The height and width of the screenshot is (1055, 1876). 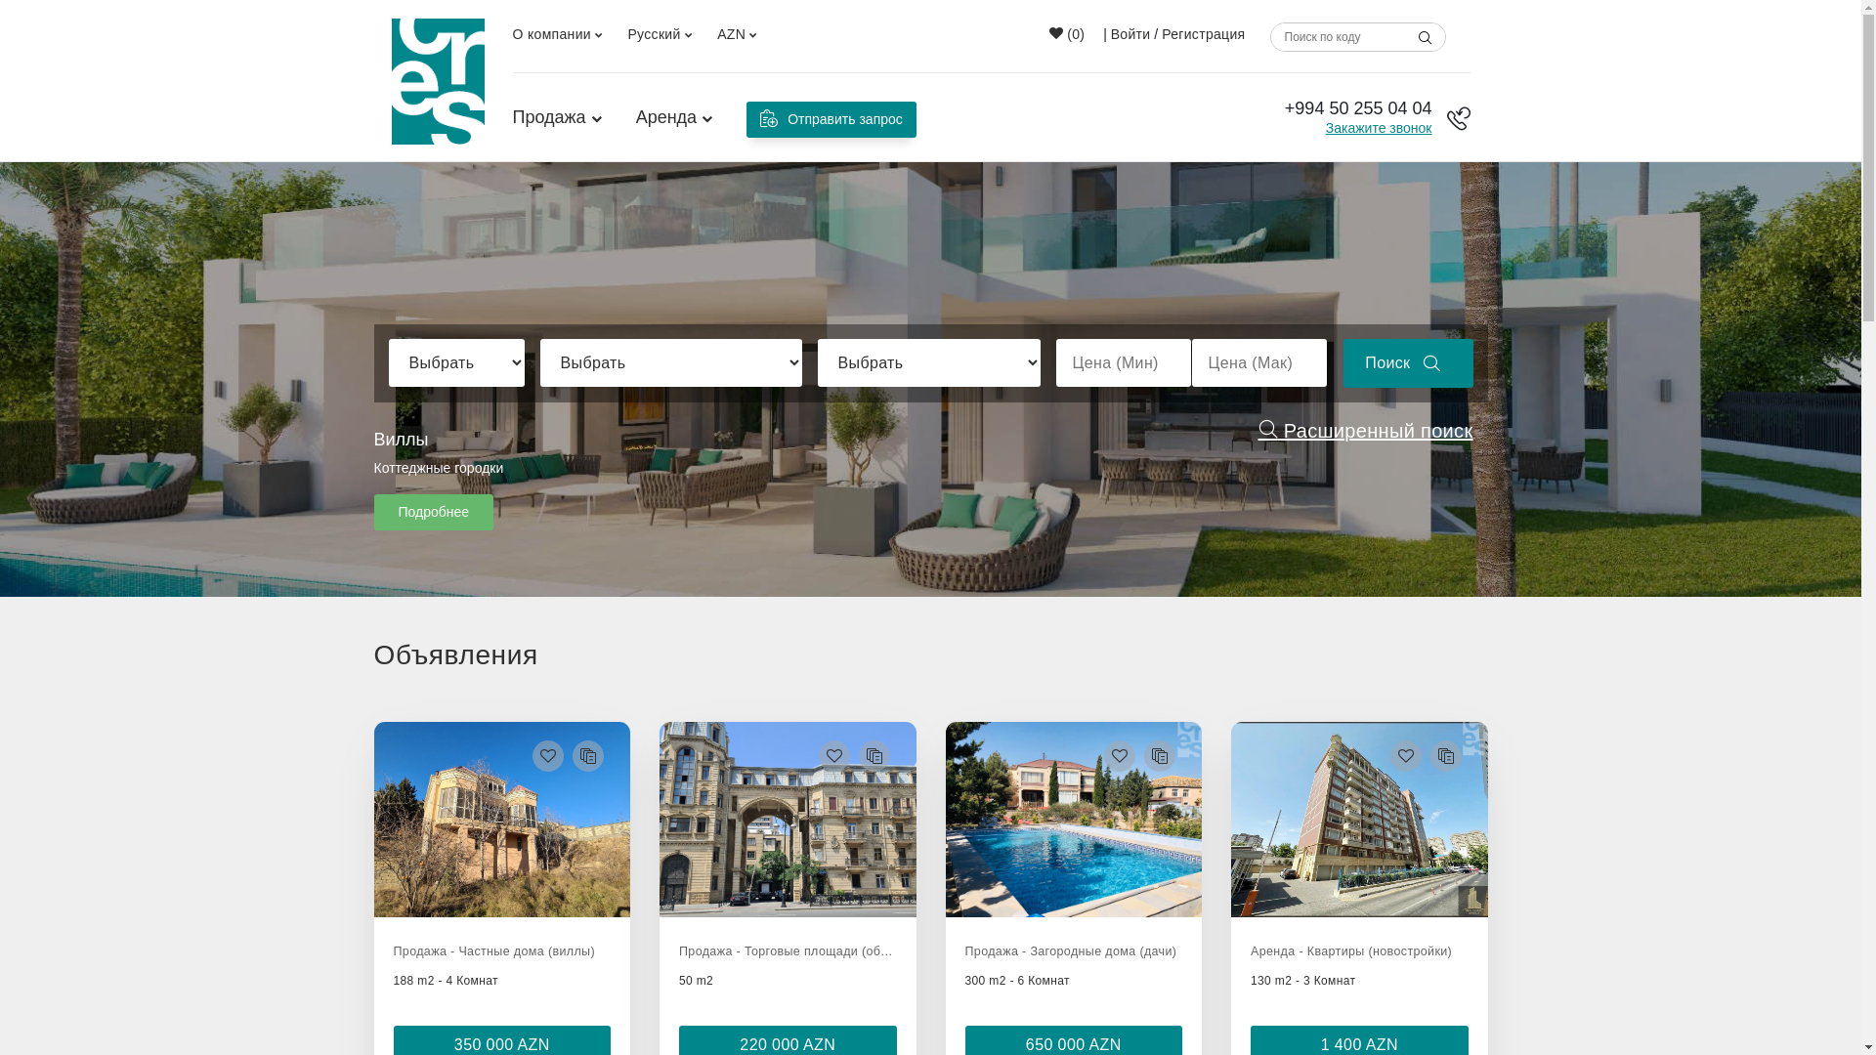 What do you see at coordinates (1067, 34) in the screenshot?
I see `(0)` at bounding box center [1067, 34].